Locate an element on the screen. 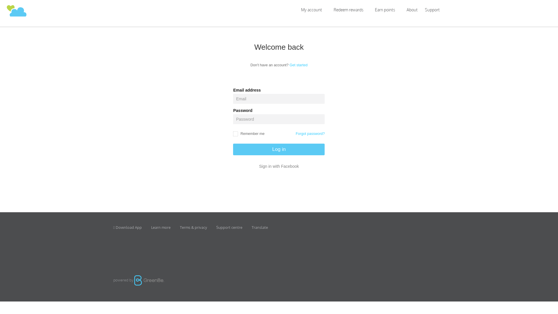 The image size is (558, 314). Forgot password? is located at coordinates (310, 134).